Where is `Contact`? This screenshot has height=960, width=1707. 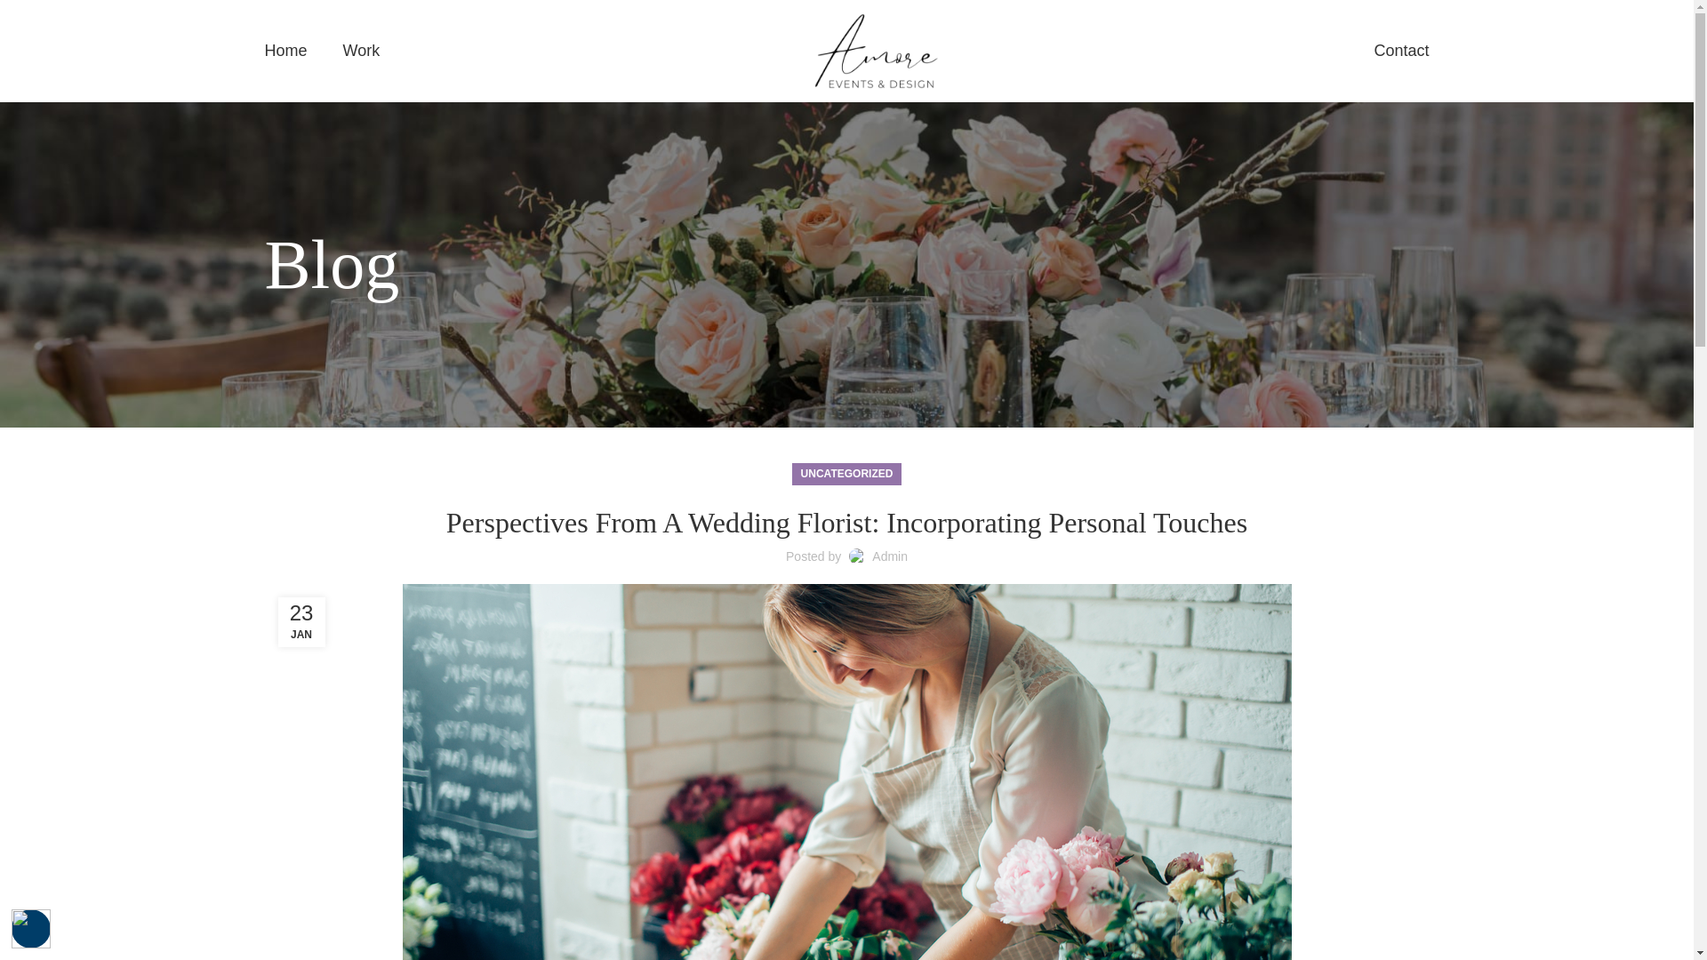
Contact is located at coordinates (1401, 51).